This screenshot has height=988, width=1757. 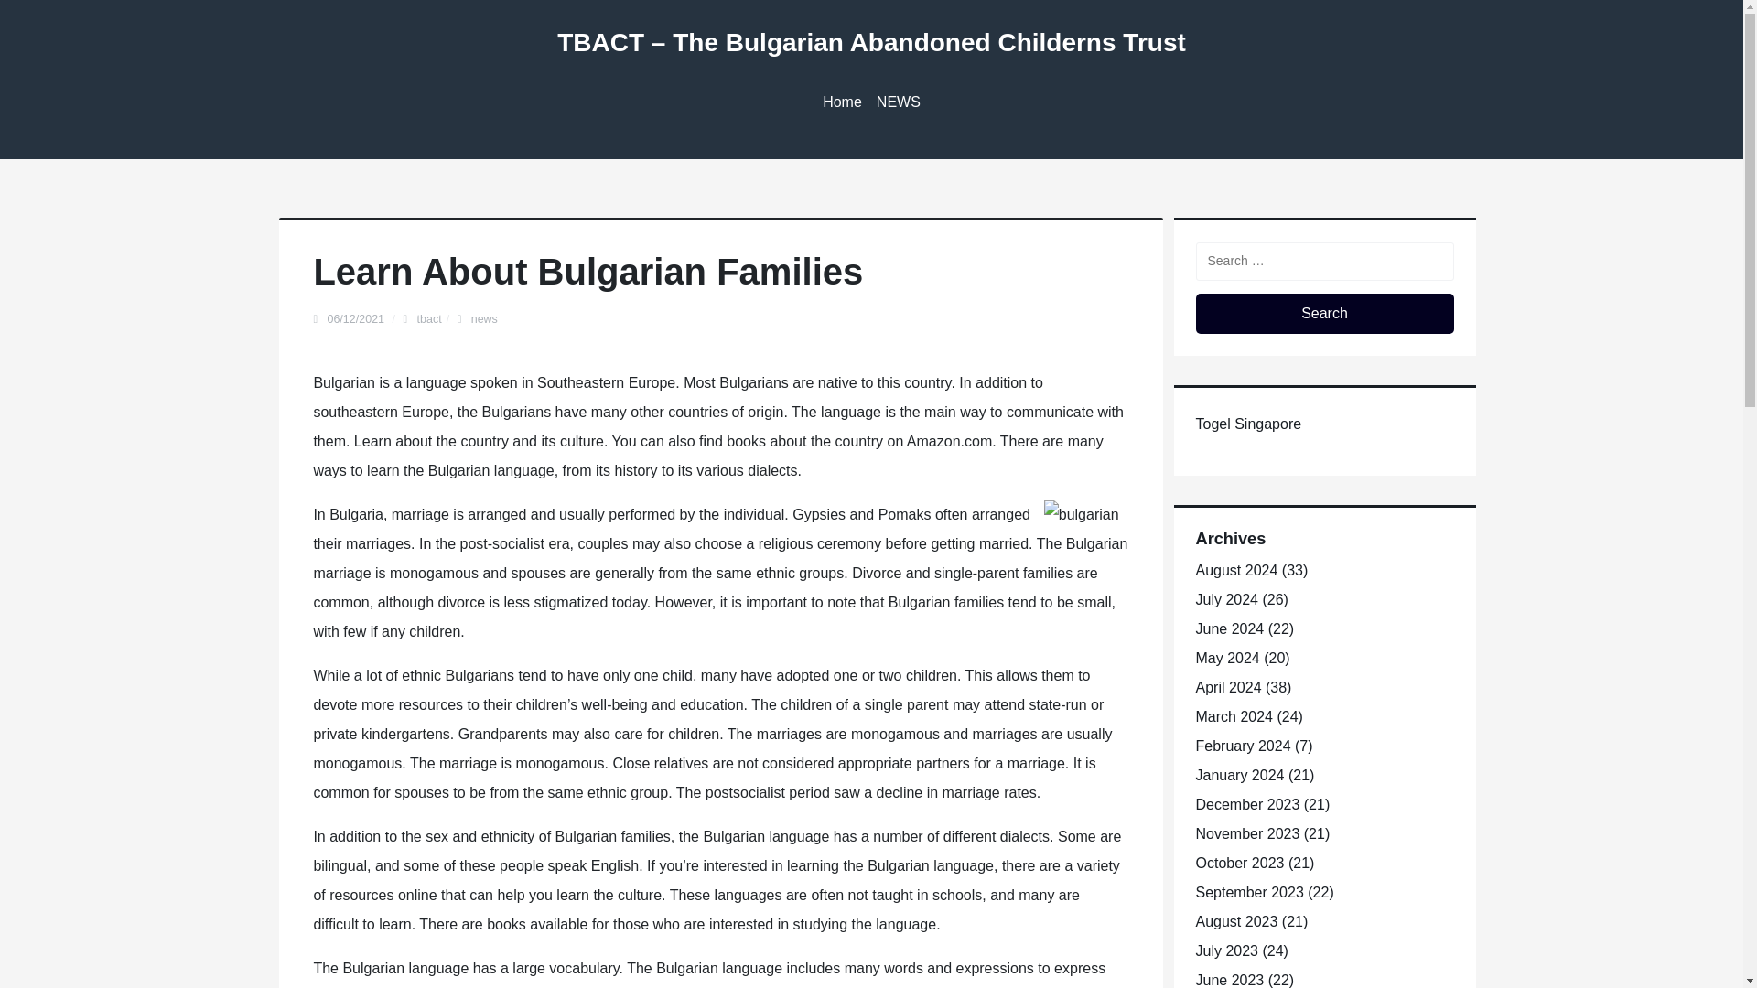 I want to click on August 2023, so click(x=1235, y=922).